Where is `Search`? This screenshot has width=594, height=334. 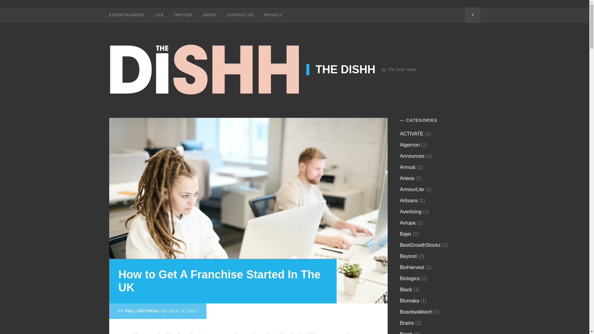
Search is located at coordinates (472, 15).